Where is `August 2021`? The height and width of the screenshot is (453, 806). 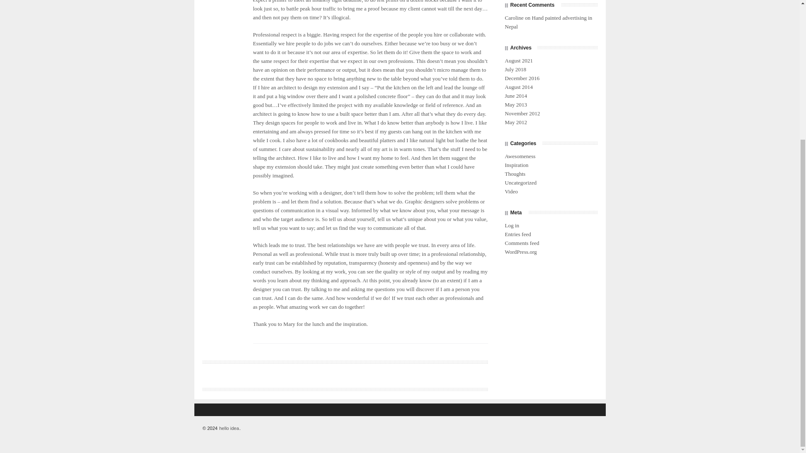 August 2021 is located at coordinates (519, 60).